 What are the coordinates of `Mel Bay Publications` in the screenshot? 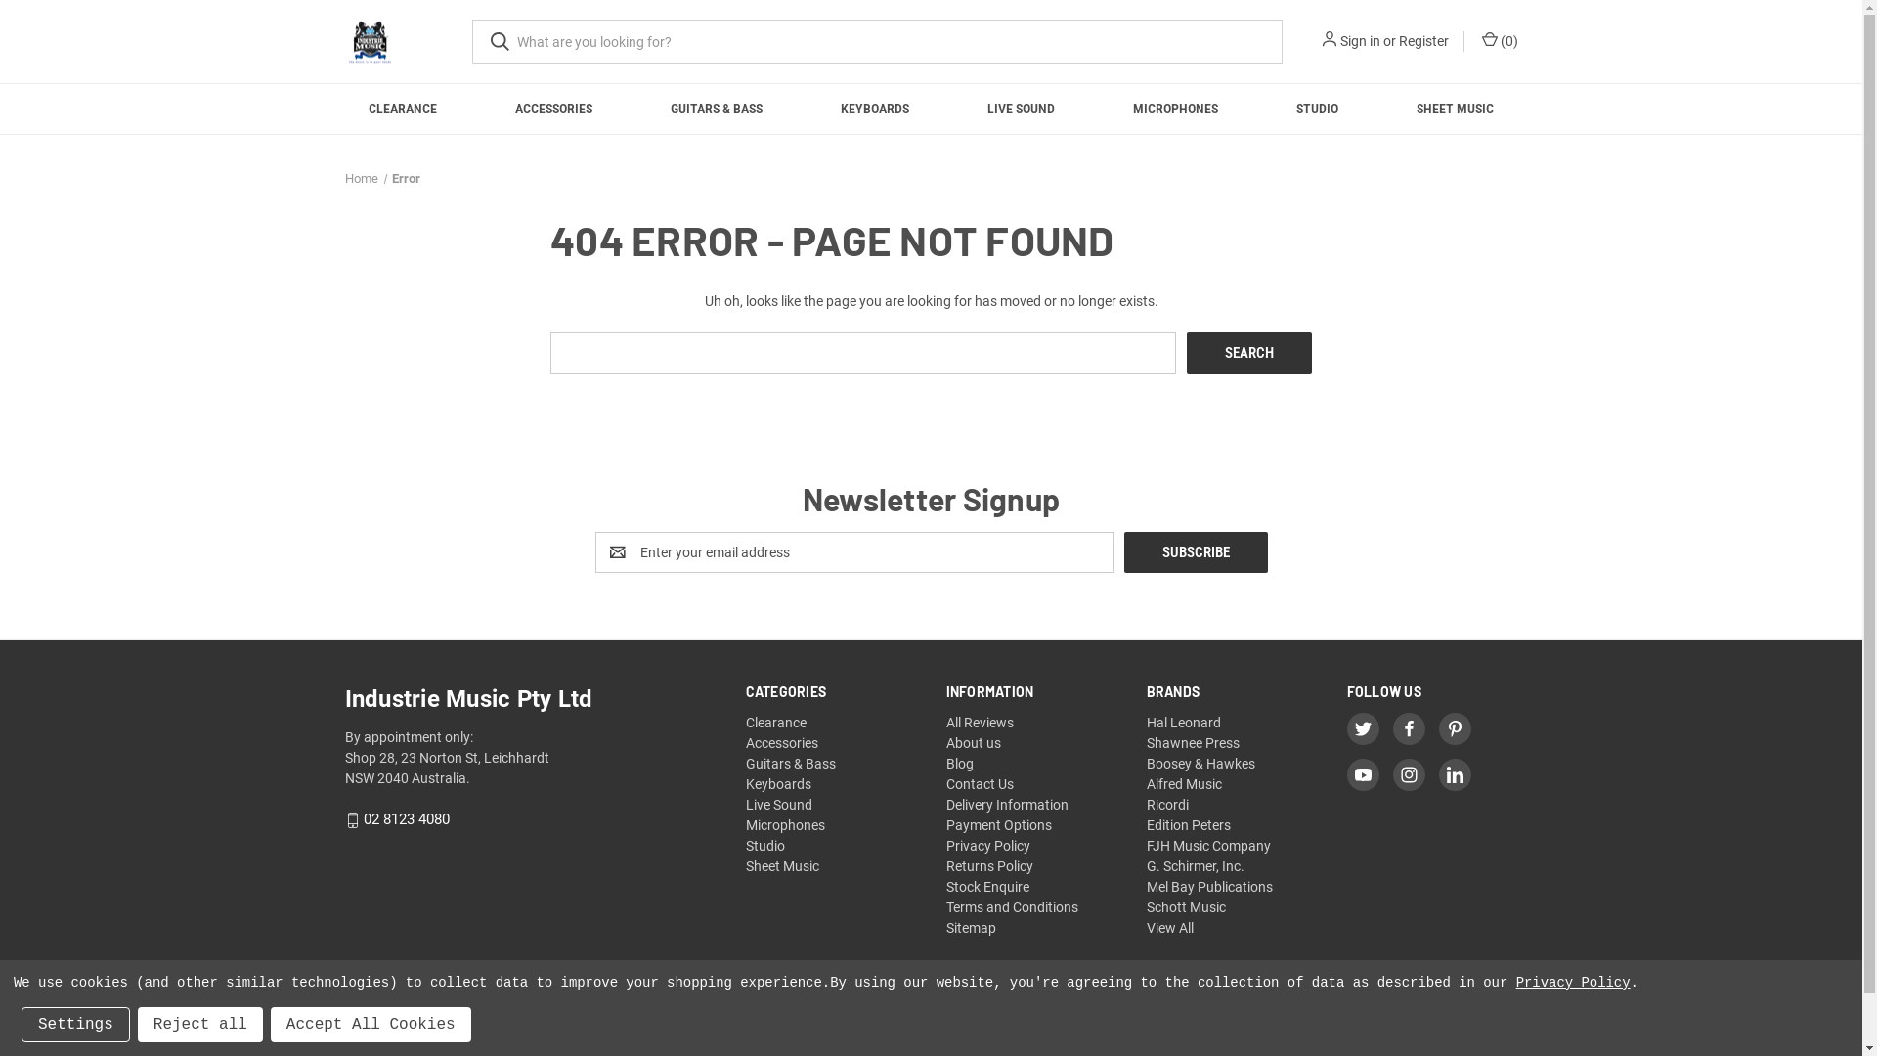 It's located at (1210, 887).